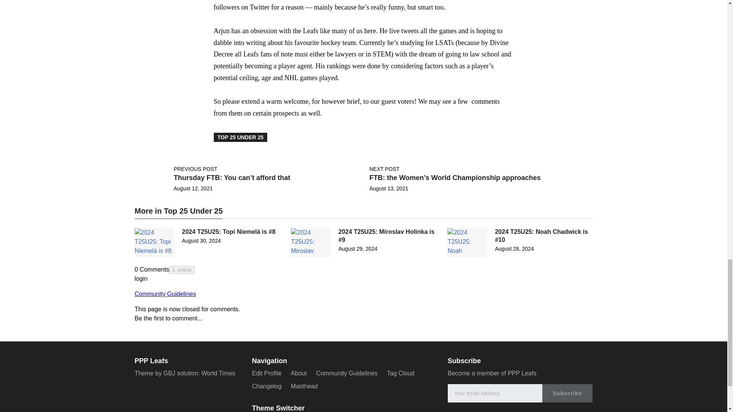 Image resolution: width=733 pixels, height=412 pixels. I want to click on 28 August, 2024, so click(514, 248).